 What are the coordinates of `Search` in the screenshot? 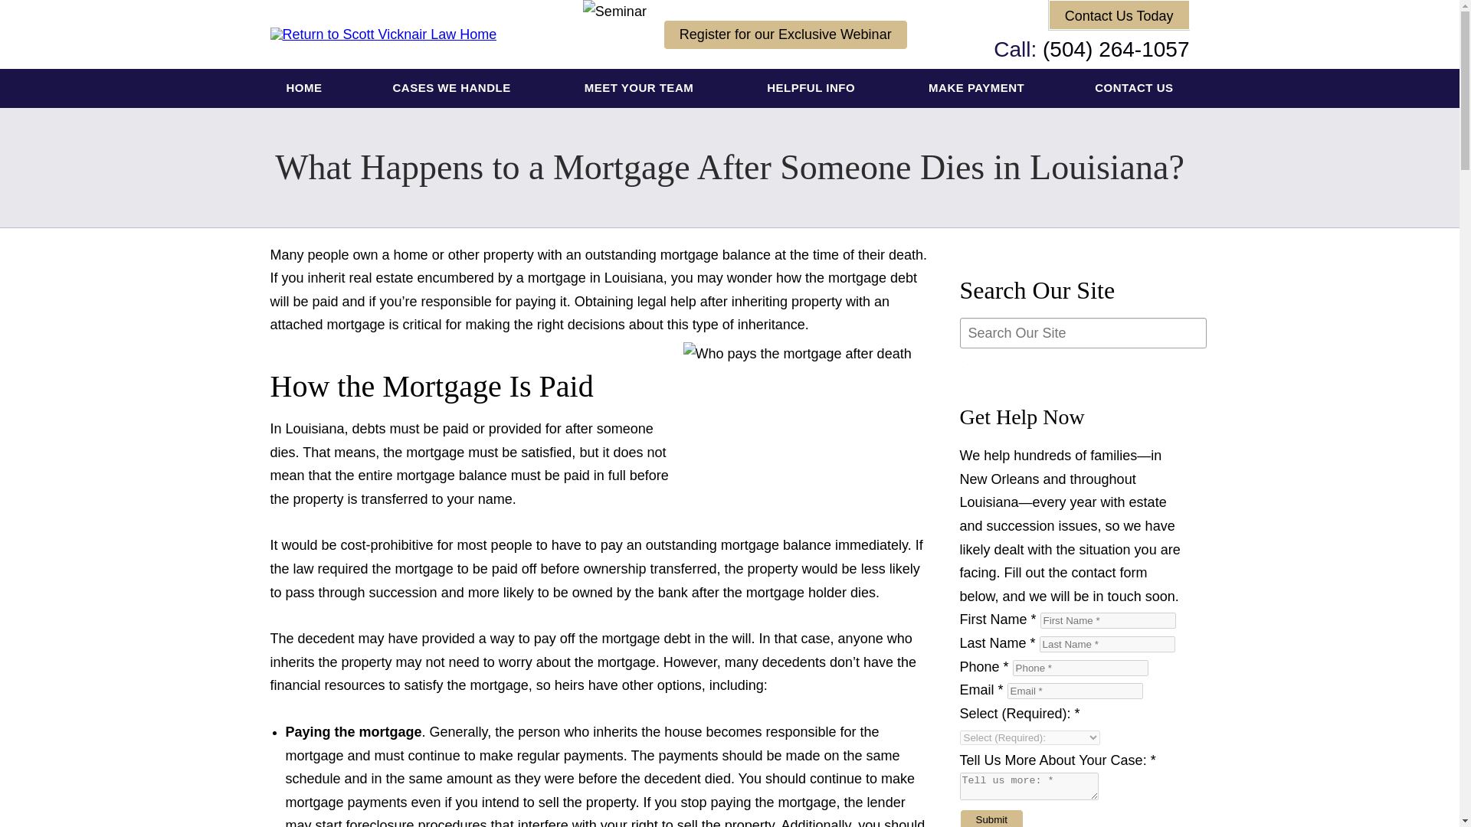 It's located at (998, 364).